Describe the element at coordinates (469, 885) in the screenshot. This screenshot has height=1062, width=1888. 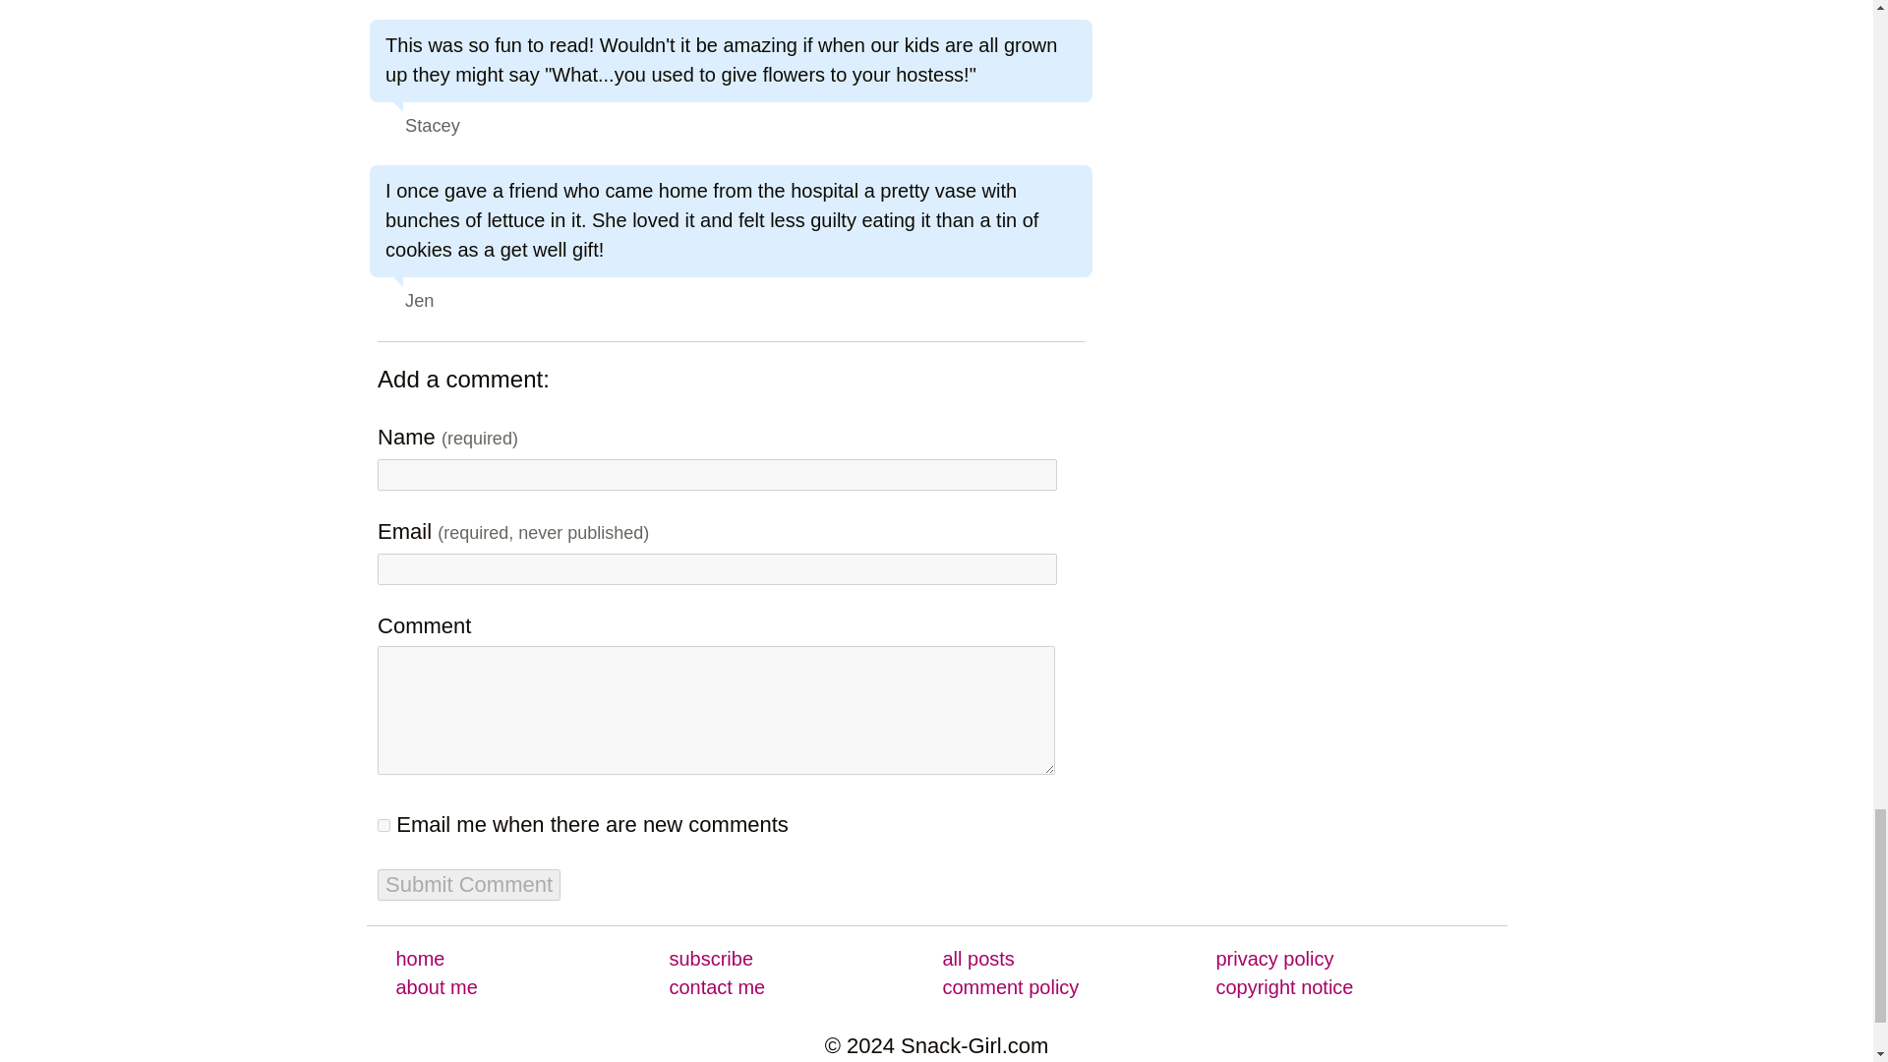
I see `Submit Comment` at that location.